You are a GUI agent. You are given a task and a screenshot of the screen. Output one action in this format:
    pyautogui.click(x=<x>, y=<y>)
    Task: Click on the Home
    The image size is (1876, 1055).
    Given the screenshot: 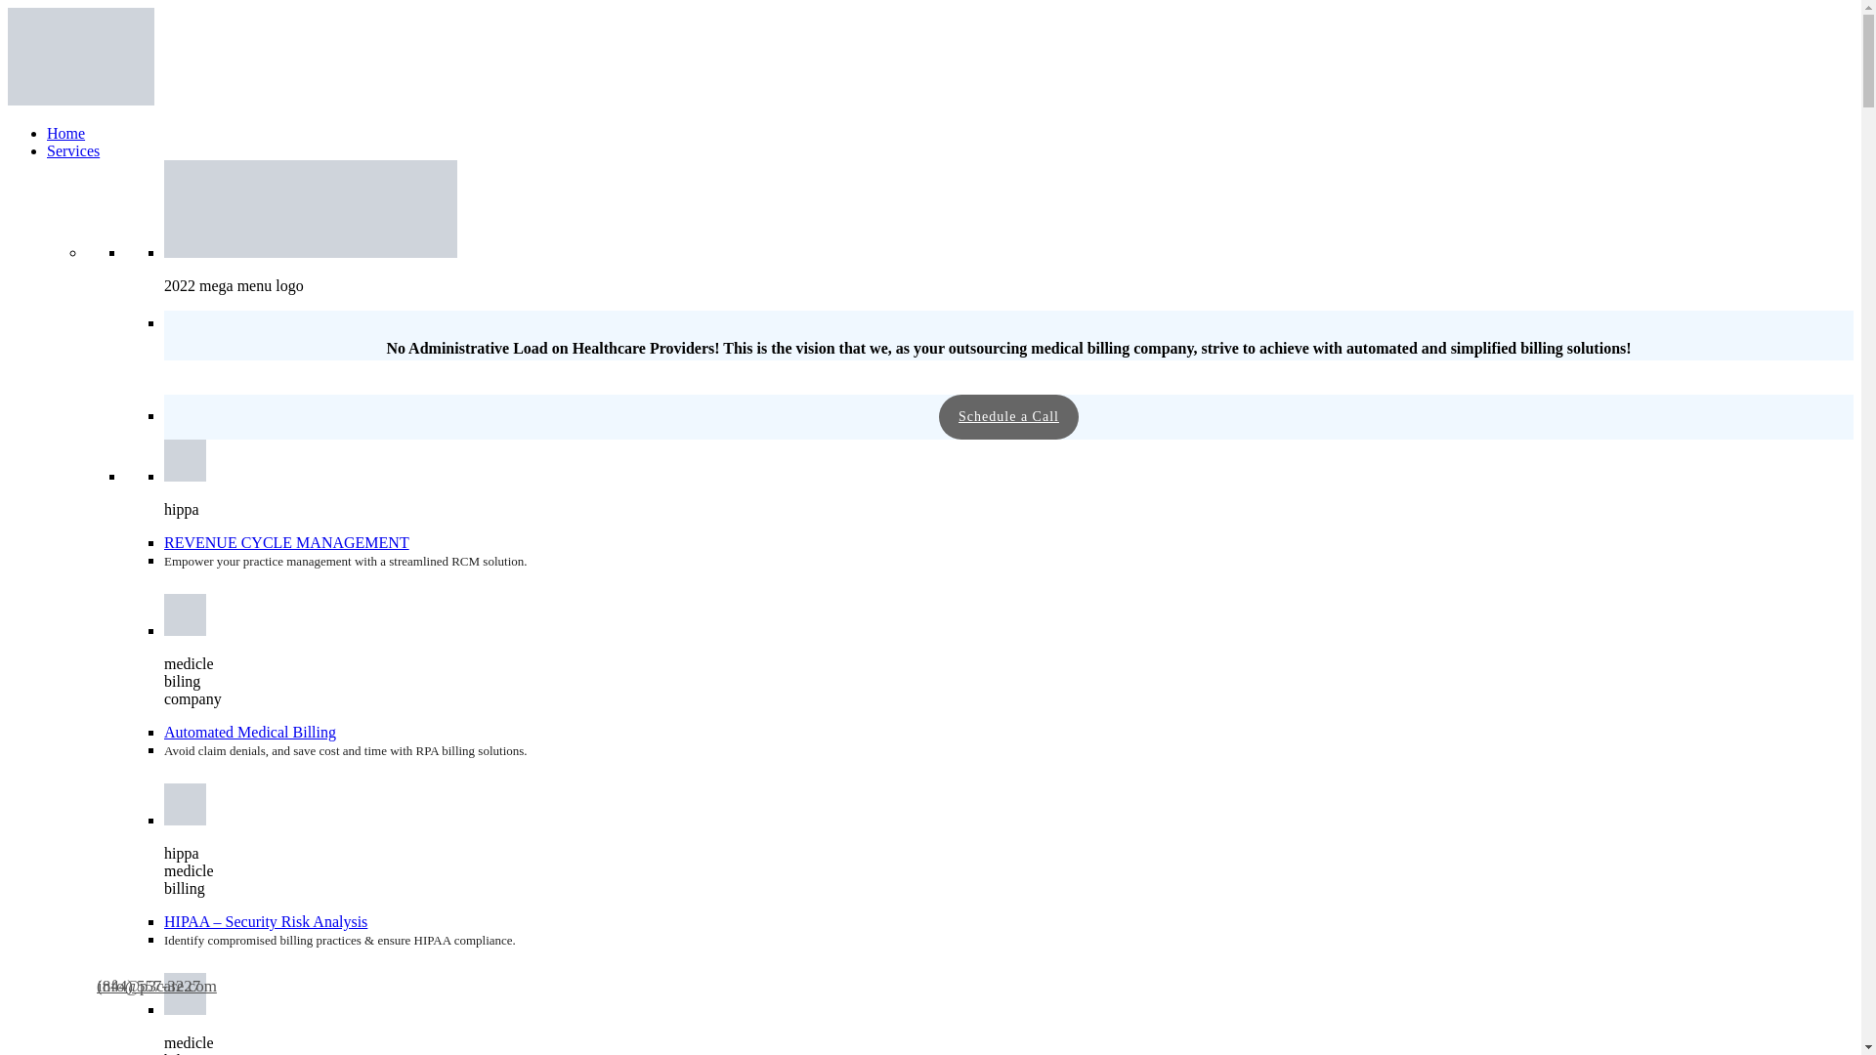 What is the action you would take?
    pyautogui.click(x=65, y=133)
    